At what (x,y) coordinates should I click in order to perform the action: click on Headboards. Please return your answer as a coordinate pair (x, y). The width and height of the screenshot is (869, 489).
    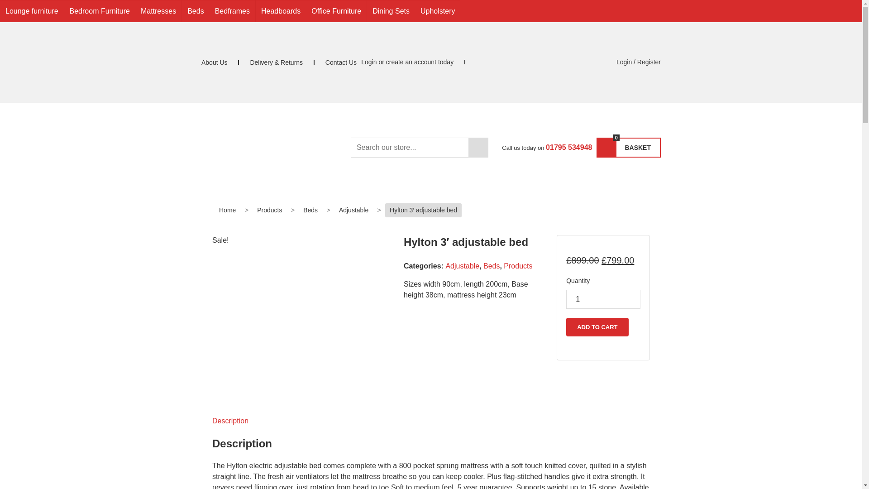
    Looking at the image, I should click on (281, 11).